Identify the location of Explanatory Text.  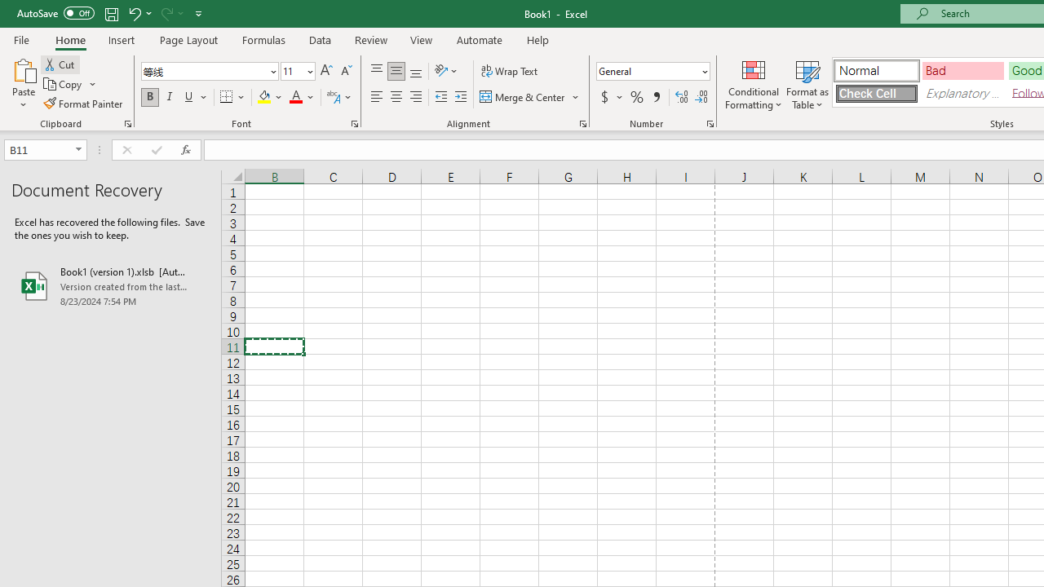
(962, 93).